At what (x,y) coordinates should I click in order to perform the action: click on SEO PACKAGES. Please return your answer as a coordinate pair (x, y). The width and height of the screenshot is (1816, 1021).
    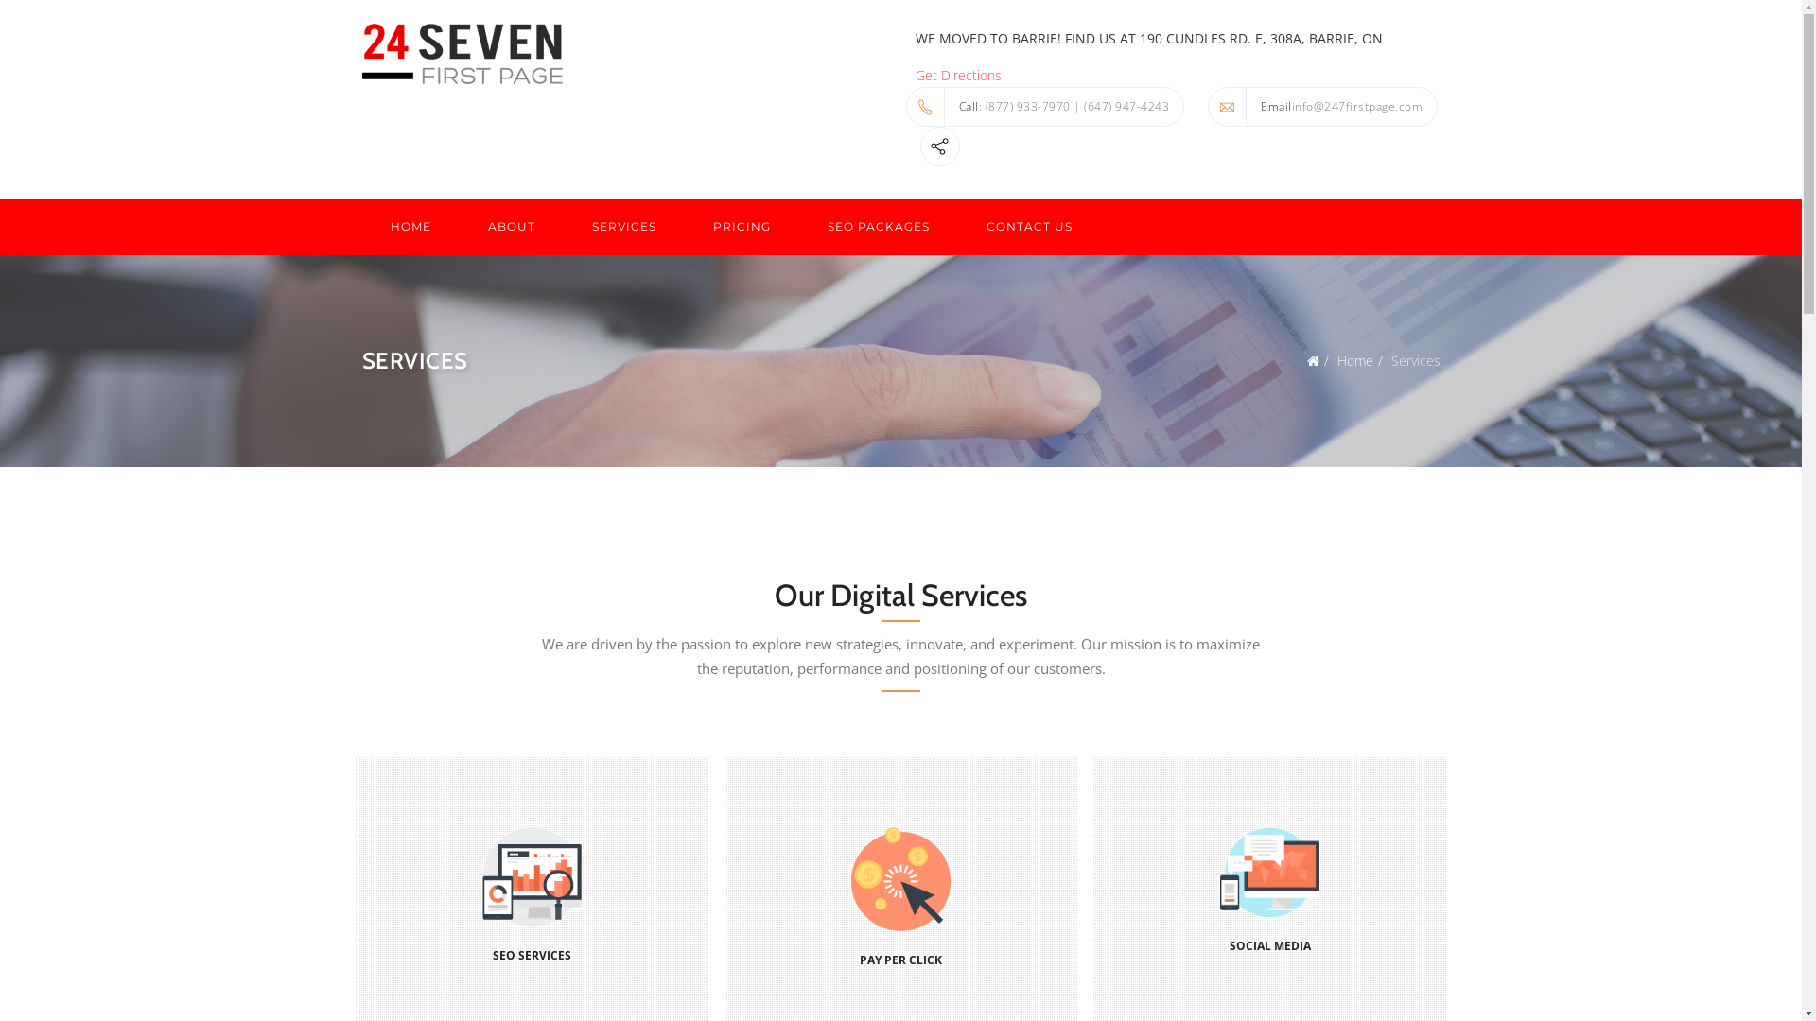
    Looking at the image, I should click on (878, 227).